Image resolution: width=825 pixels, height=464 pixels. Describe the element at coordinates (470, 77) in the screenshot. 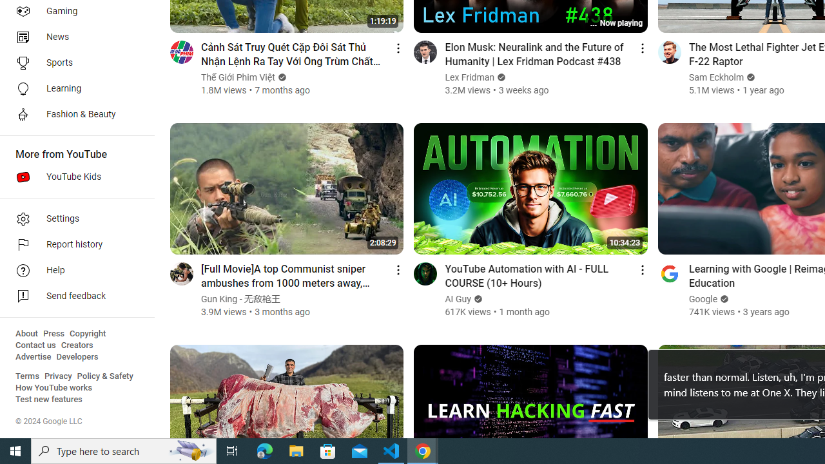

I see `Lex Fridman` at that location.